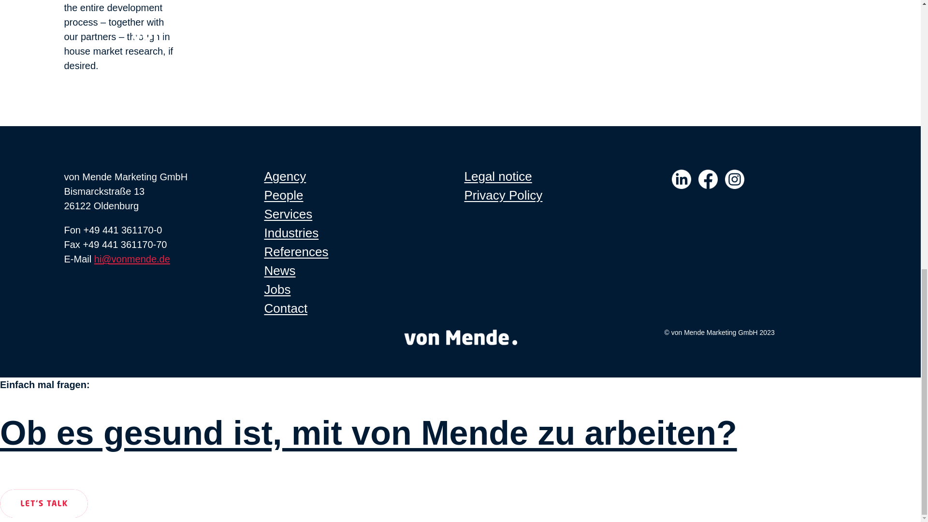 This screenshot has width=928, height=522. I want to click on Agency, so click(285, 176).